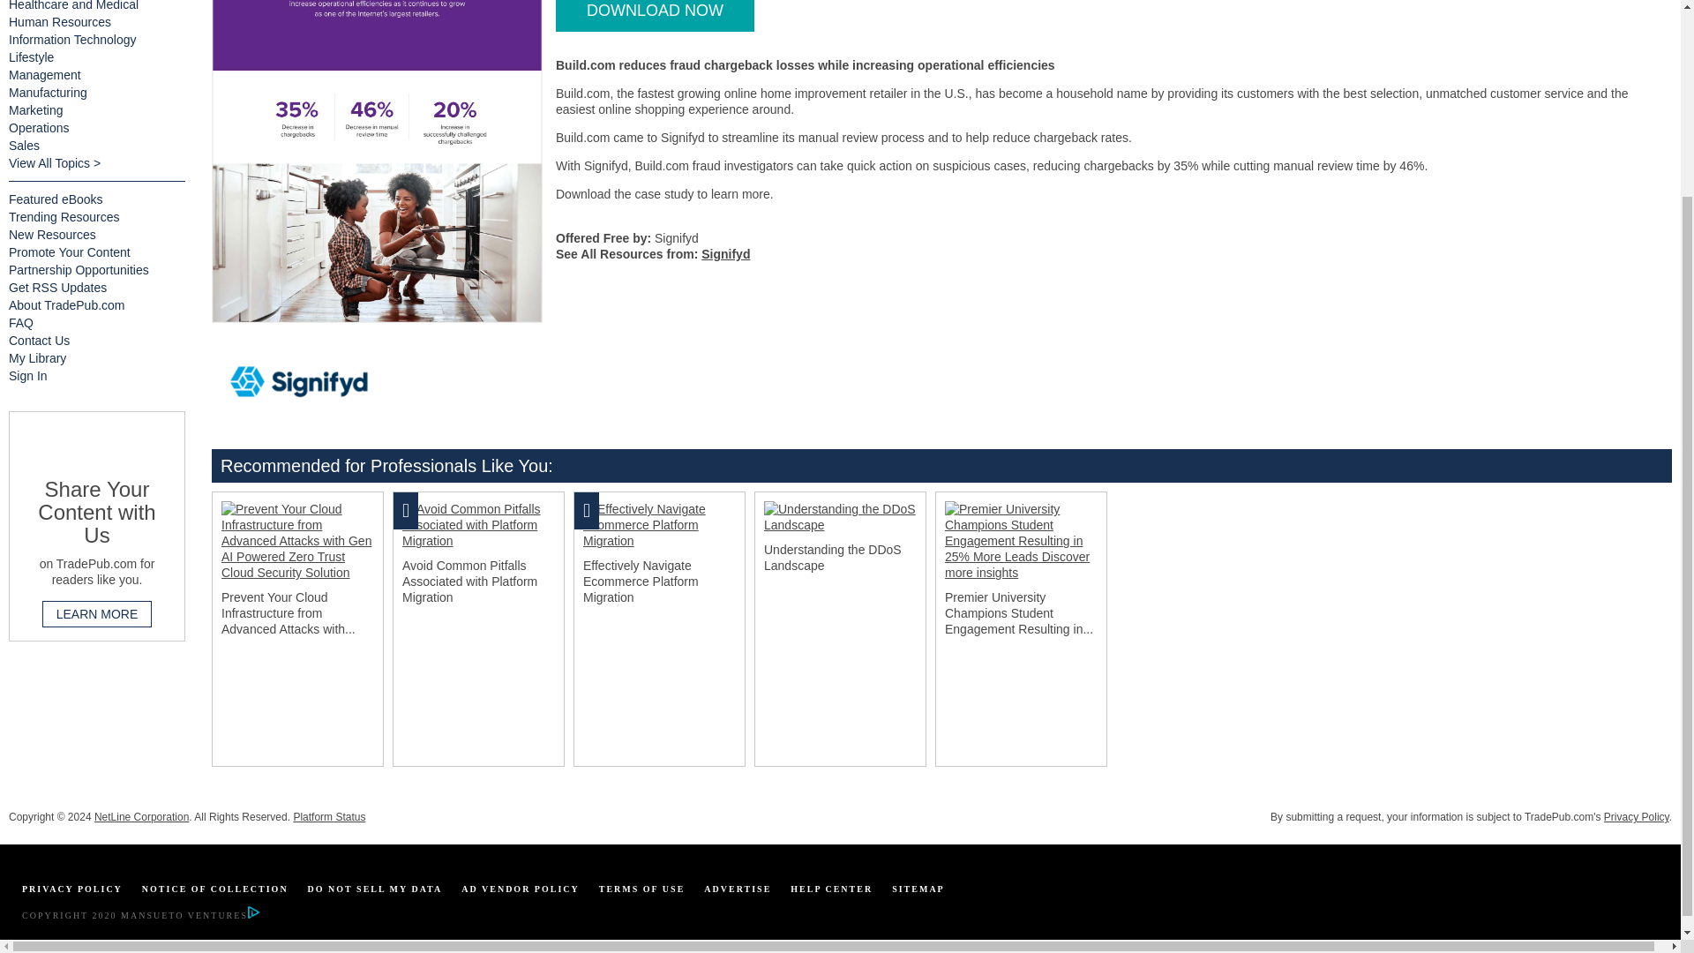 The height and width of the screenshot is (953, 1694). I want to click on Get more information about Notice of collection on Inc.com, so click(215, 889).